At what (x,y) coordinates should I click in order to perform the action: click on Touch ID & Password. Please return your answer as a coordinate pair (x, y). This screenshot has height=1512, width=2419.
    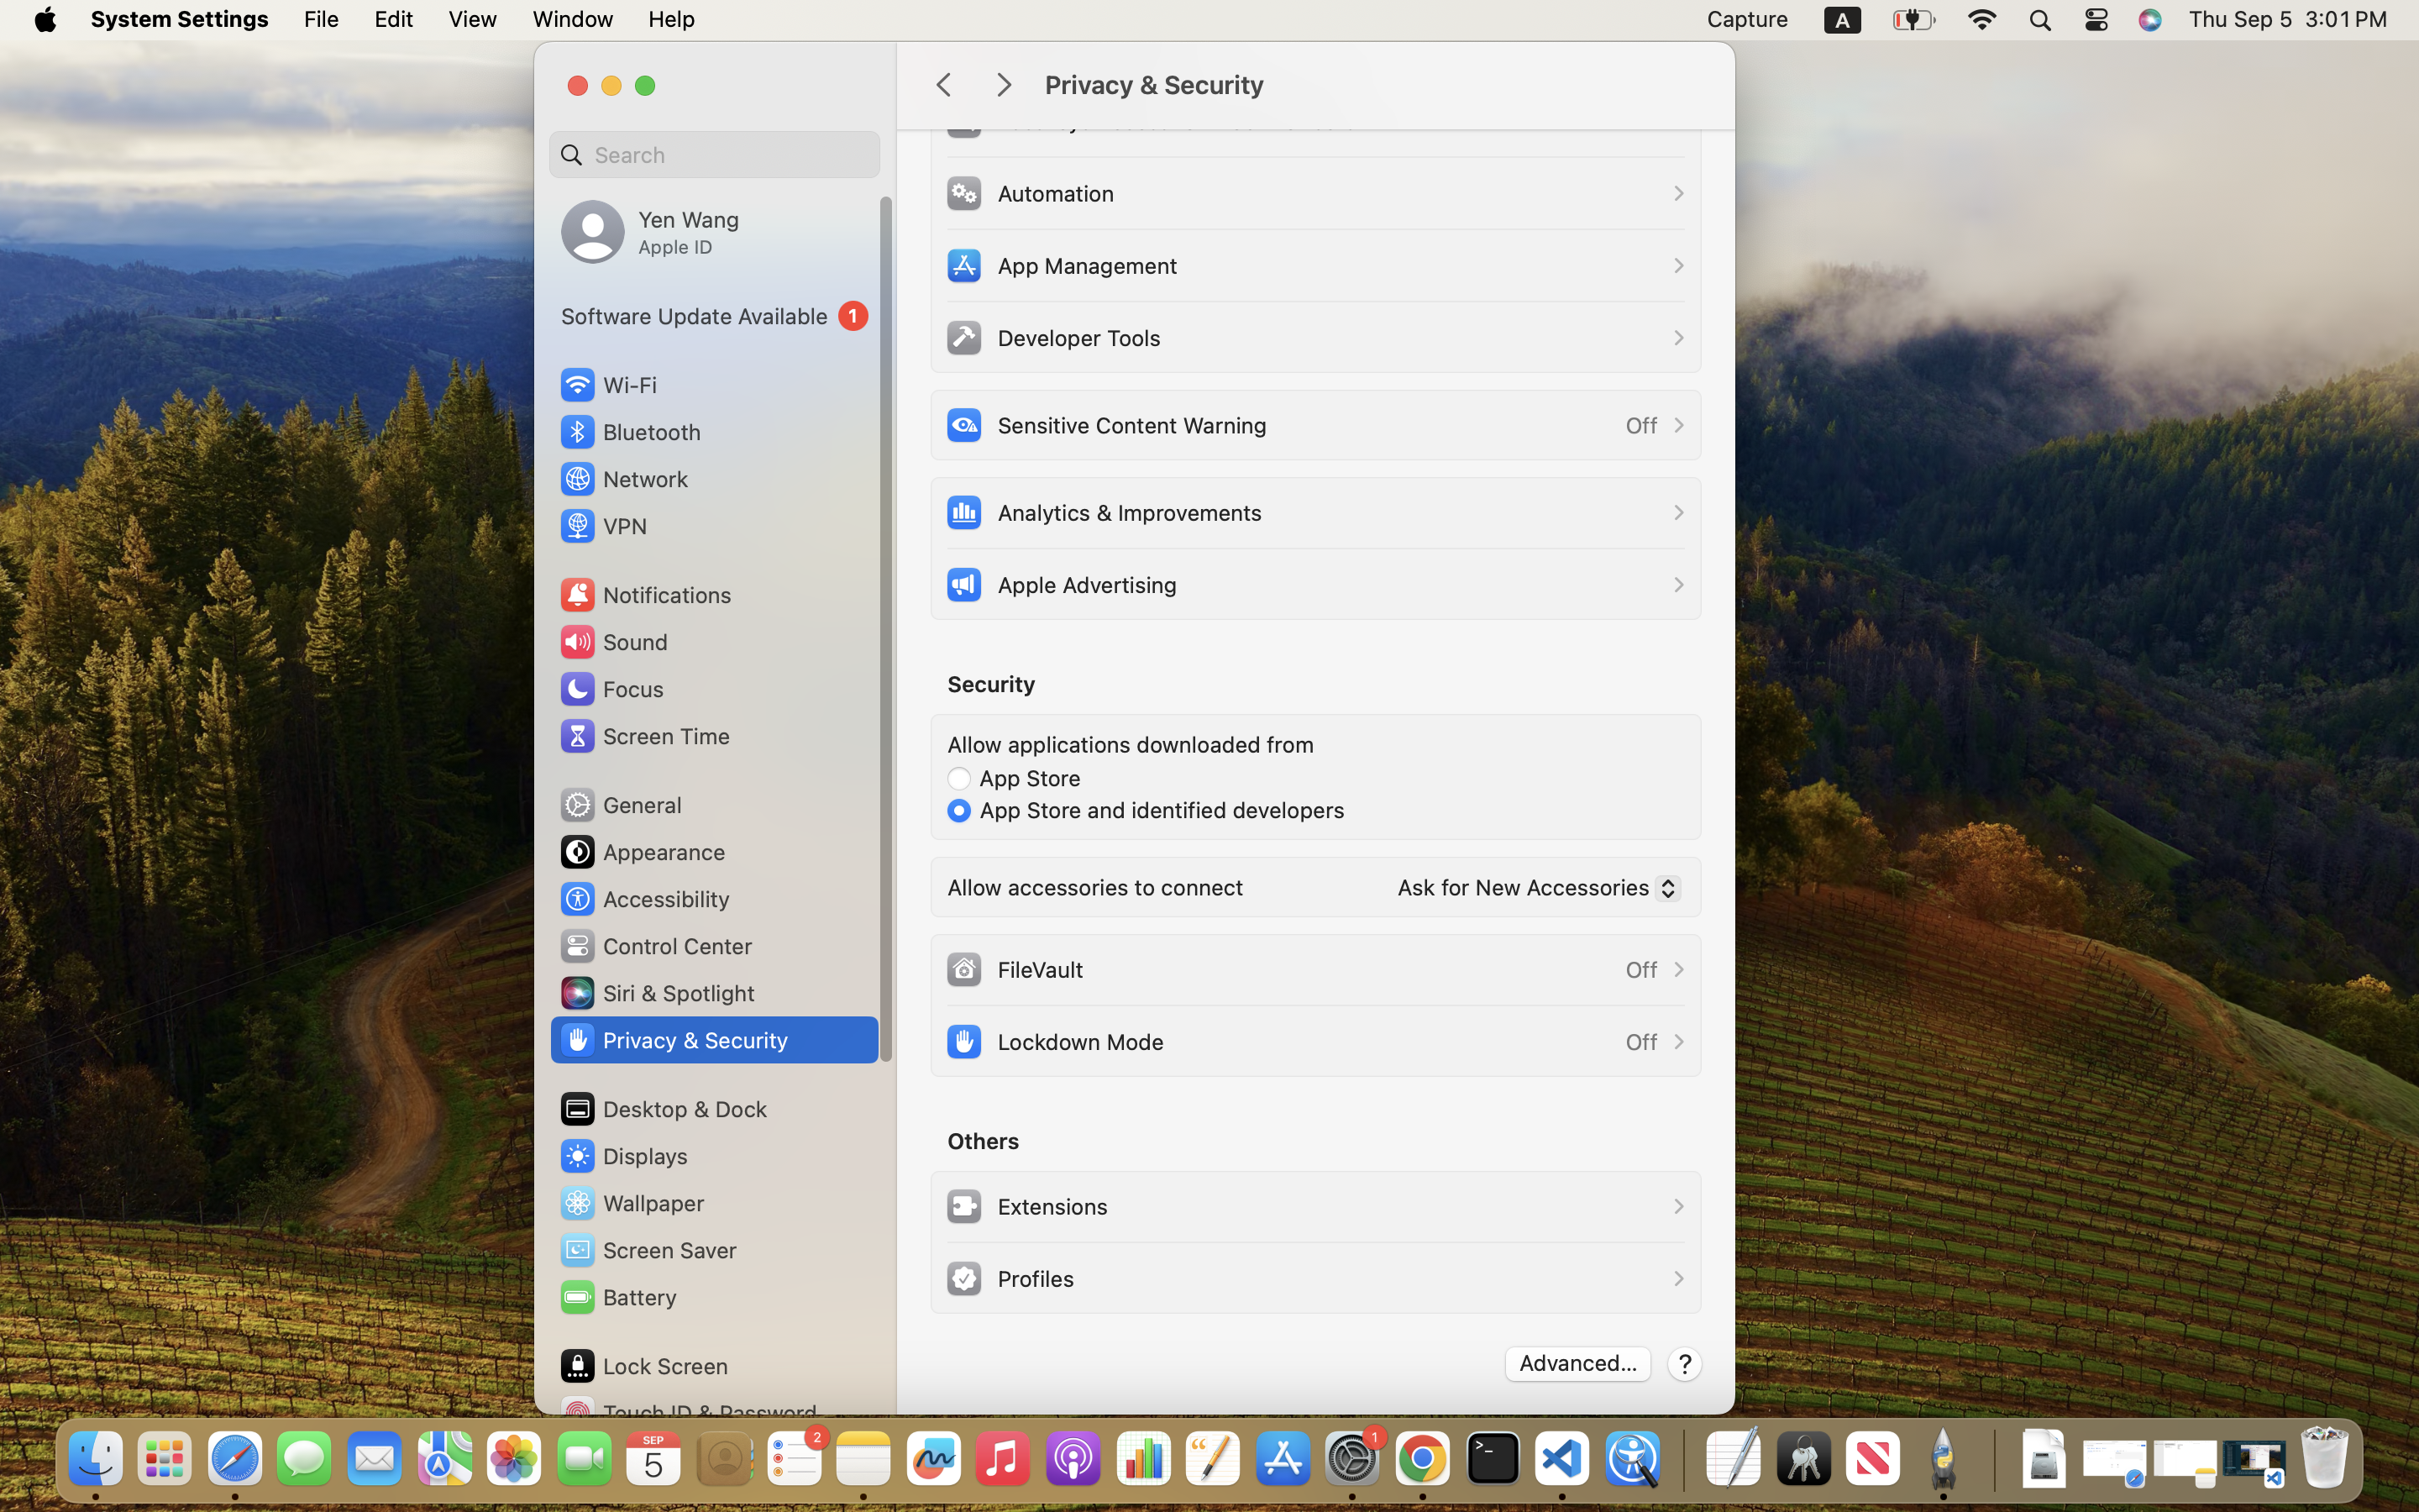
    Looking at the image, I should click on (688, 1413).